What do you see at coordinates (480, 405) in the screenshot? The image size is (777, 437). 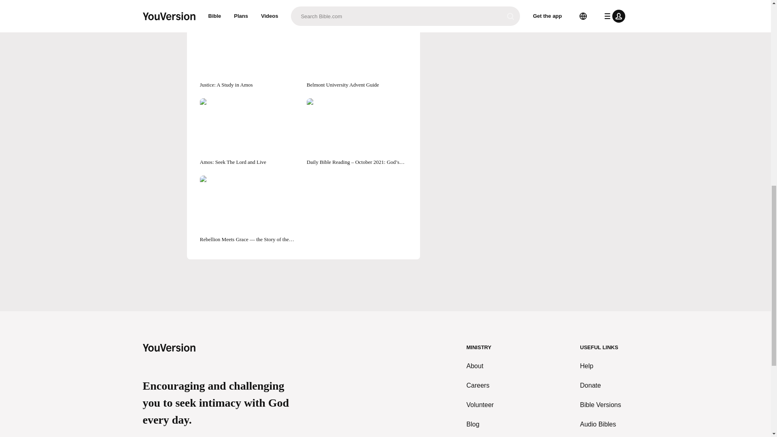 I see `Volunteer` at bounding box center [480, 405].